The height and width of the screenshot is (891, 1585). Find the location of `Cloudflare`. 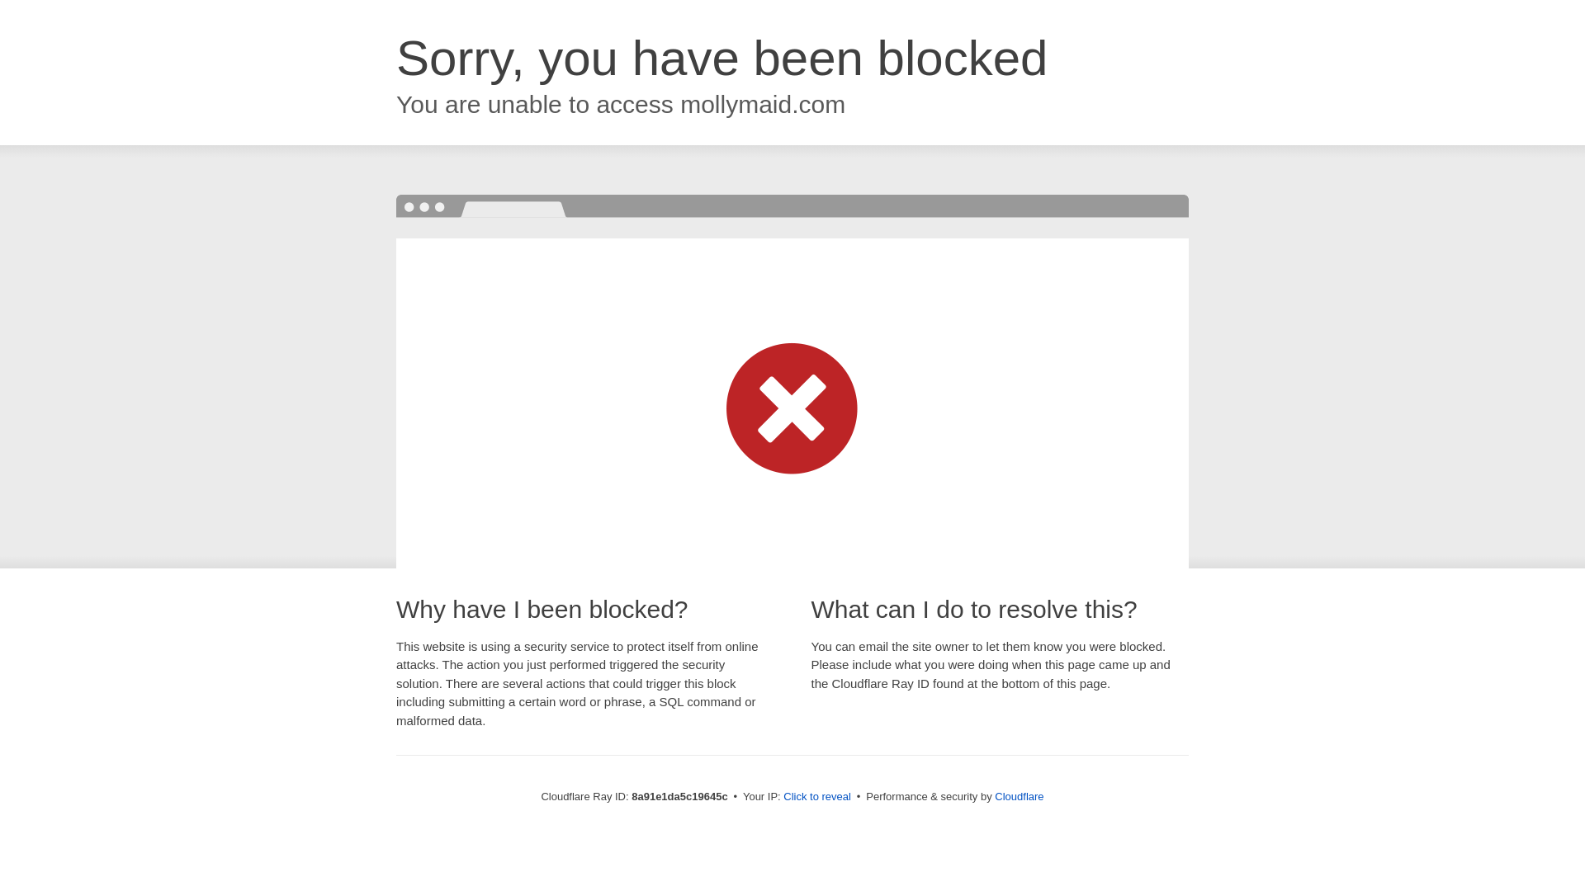

Cloudflare is located at coordinates (1019, 796).